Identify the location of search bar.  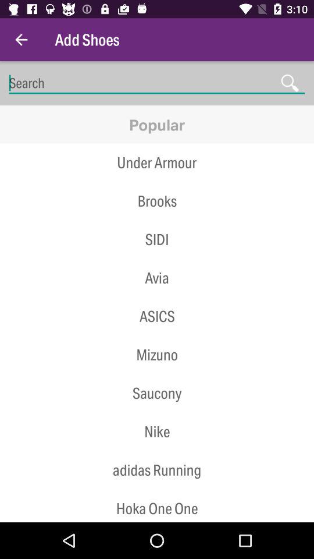
(157, 83).